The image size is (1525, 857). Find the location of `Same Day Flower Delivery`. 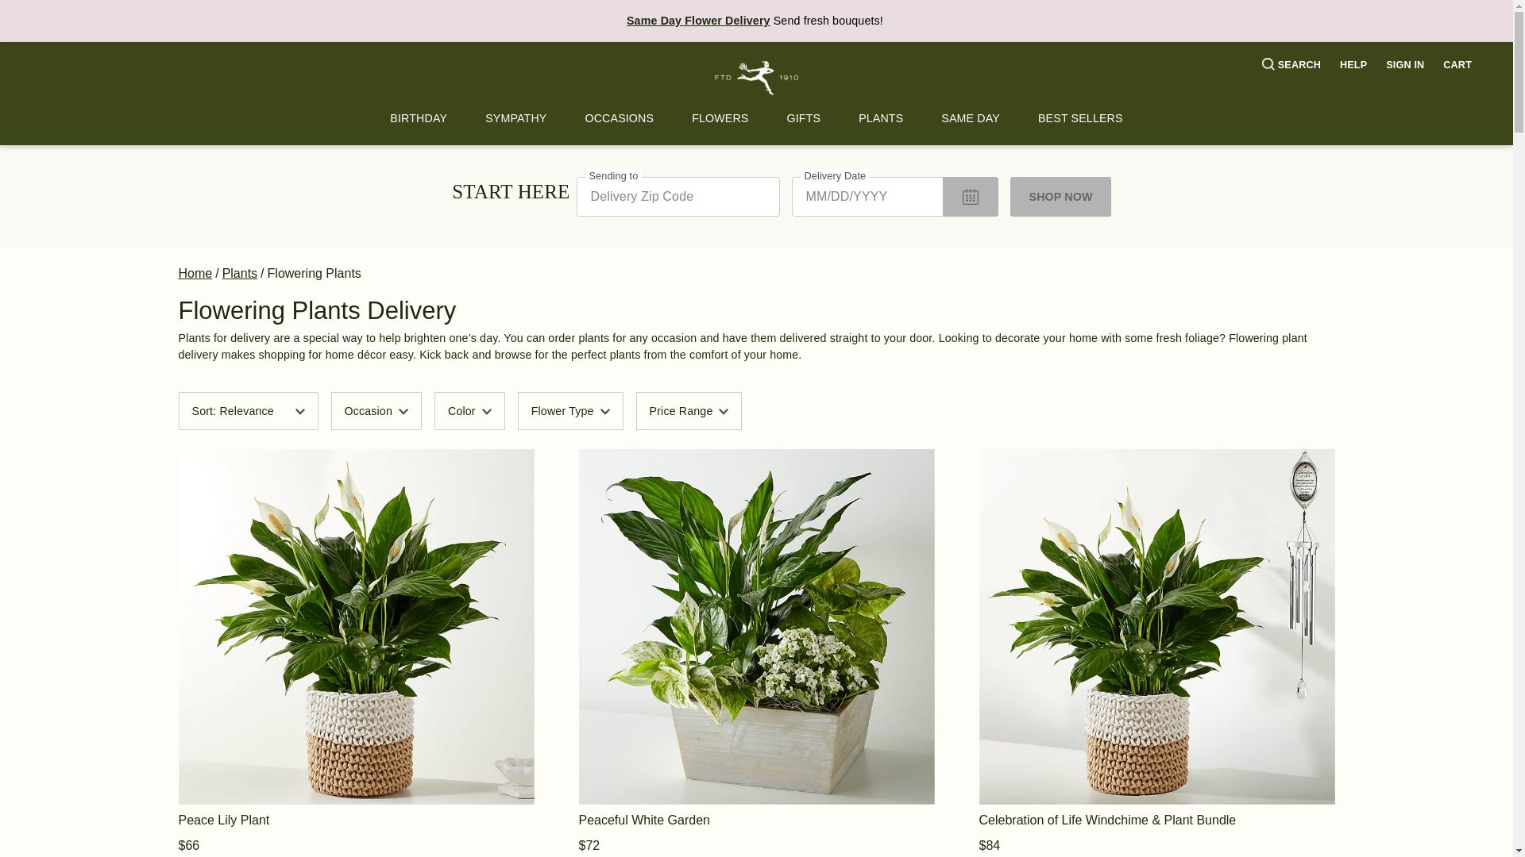

Same Day Flower Delivery is located at coordinates (698, 21).